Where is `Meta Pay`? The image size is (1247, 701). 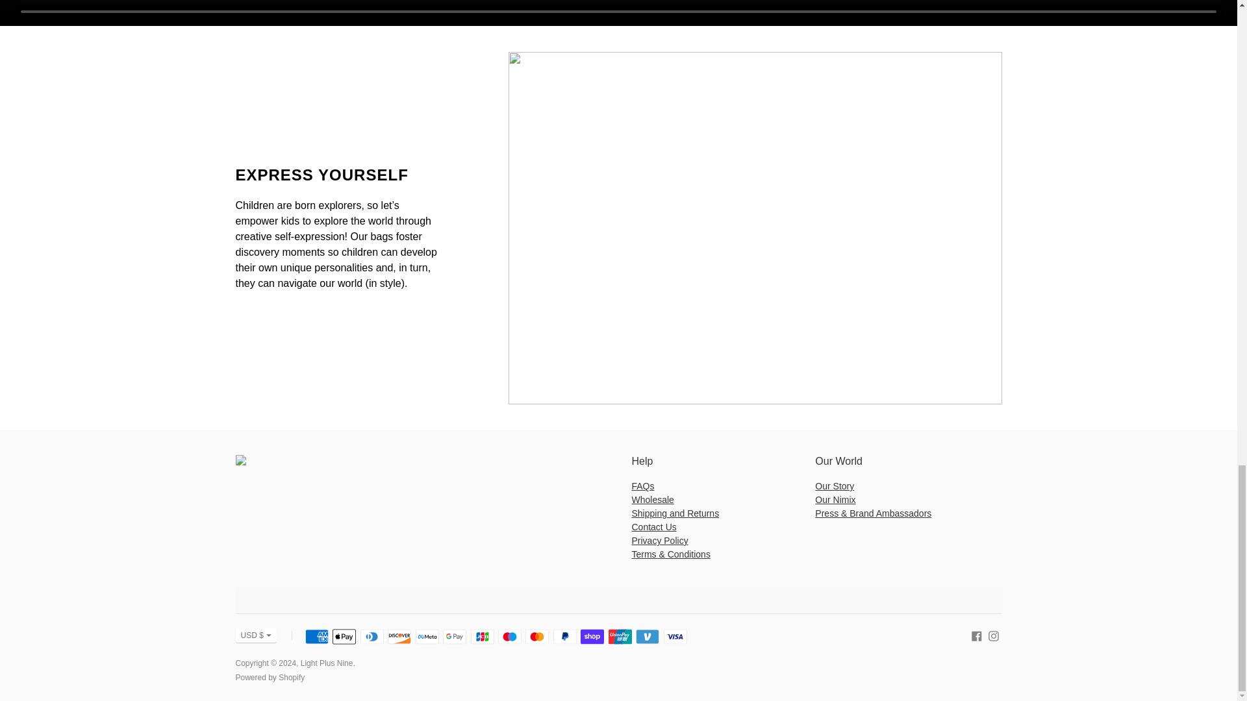 Meta Pay is located at coordinates (427, 636).